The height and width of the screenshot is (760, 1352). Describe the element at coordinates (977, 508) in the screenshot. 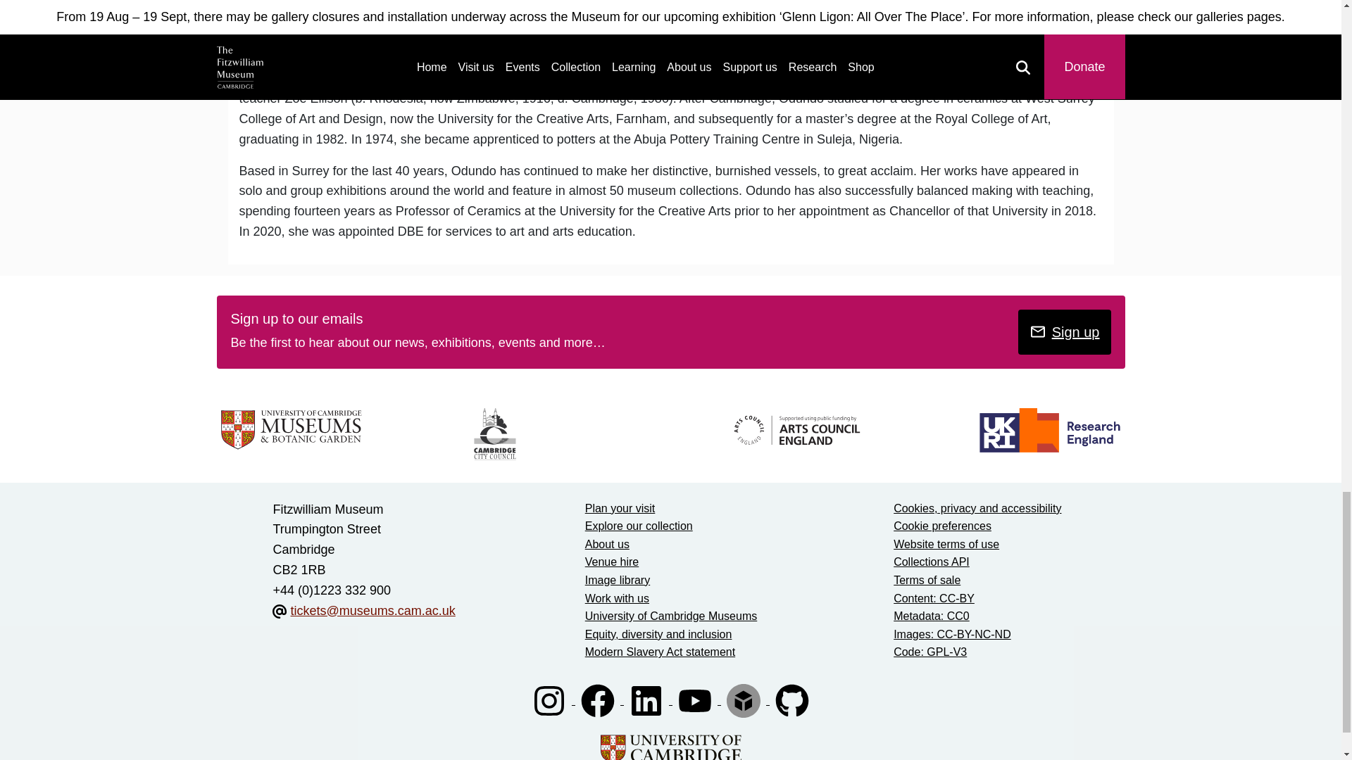

I see `Cookies, privacy and accessibility` at that location.